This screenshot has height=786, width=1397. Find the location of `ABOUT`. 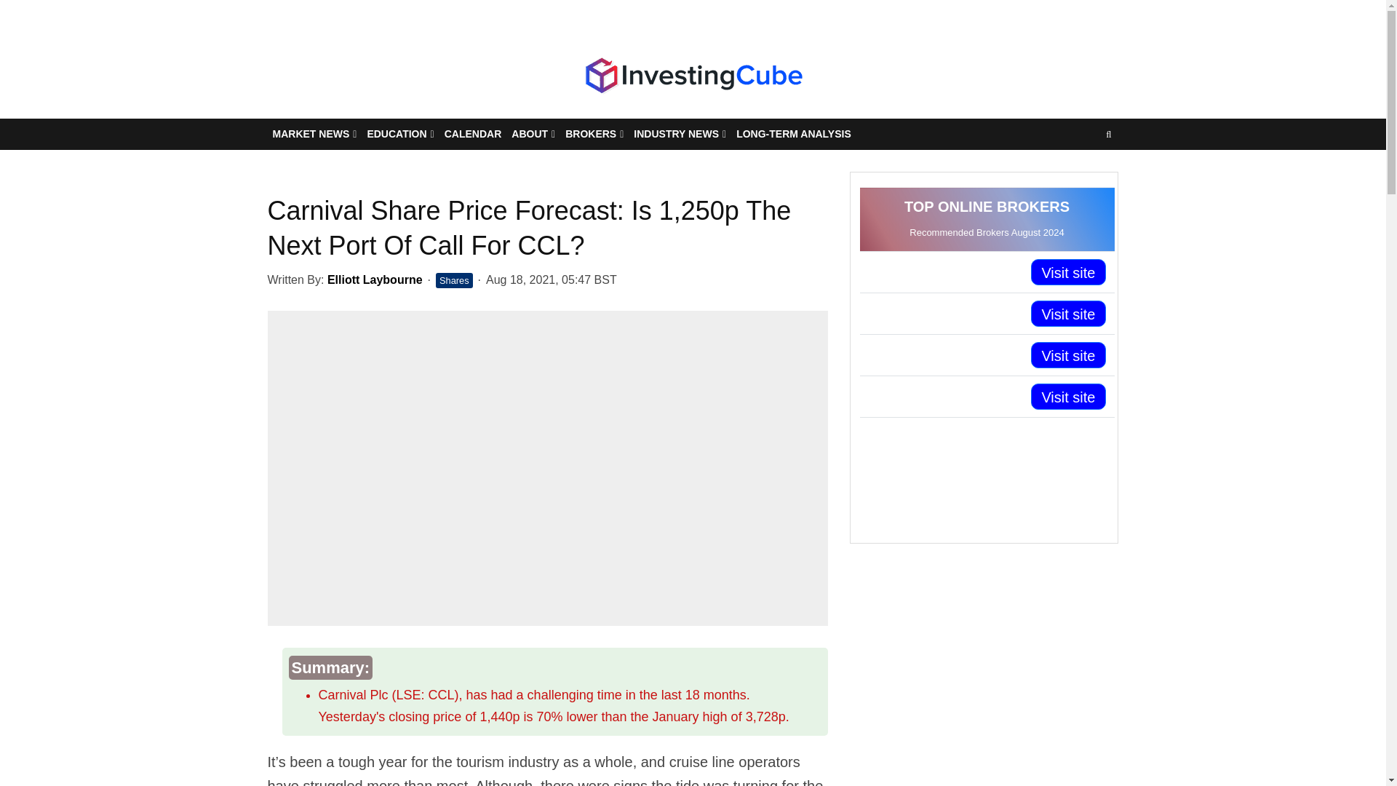

ABOUT is located at coordinates (533, 134).